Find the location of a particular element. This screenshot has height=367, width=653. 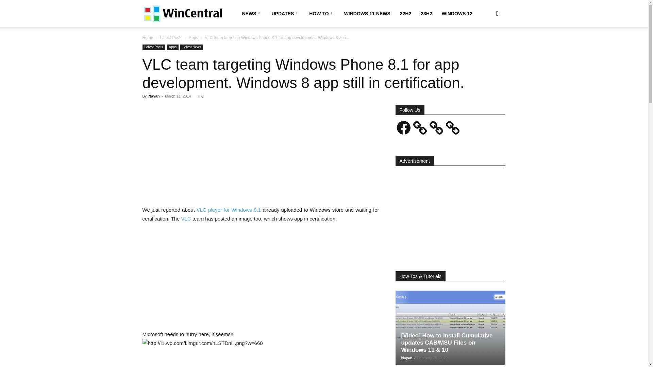

View all posts in Apps is located at coordinates (193, 37).